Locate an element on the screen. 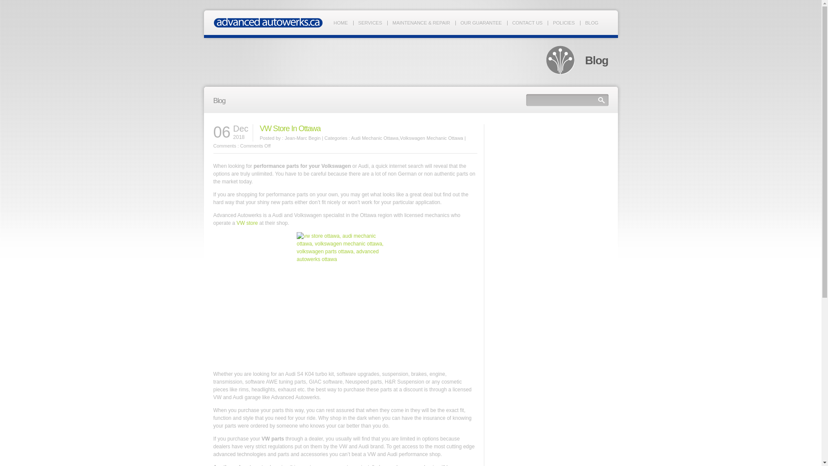 The width and height of the screenshot is (828, 466). BLOG is located at coordinates (592, 23).